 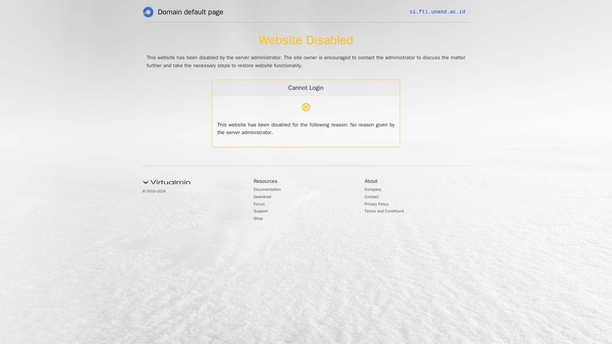 I want to click on Support, so click(x=262, y=211).